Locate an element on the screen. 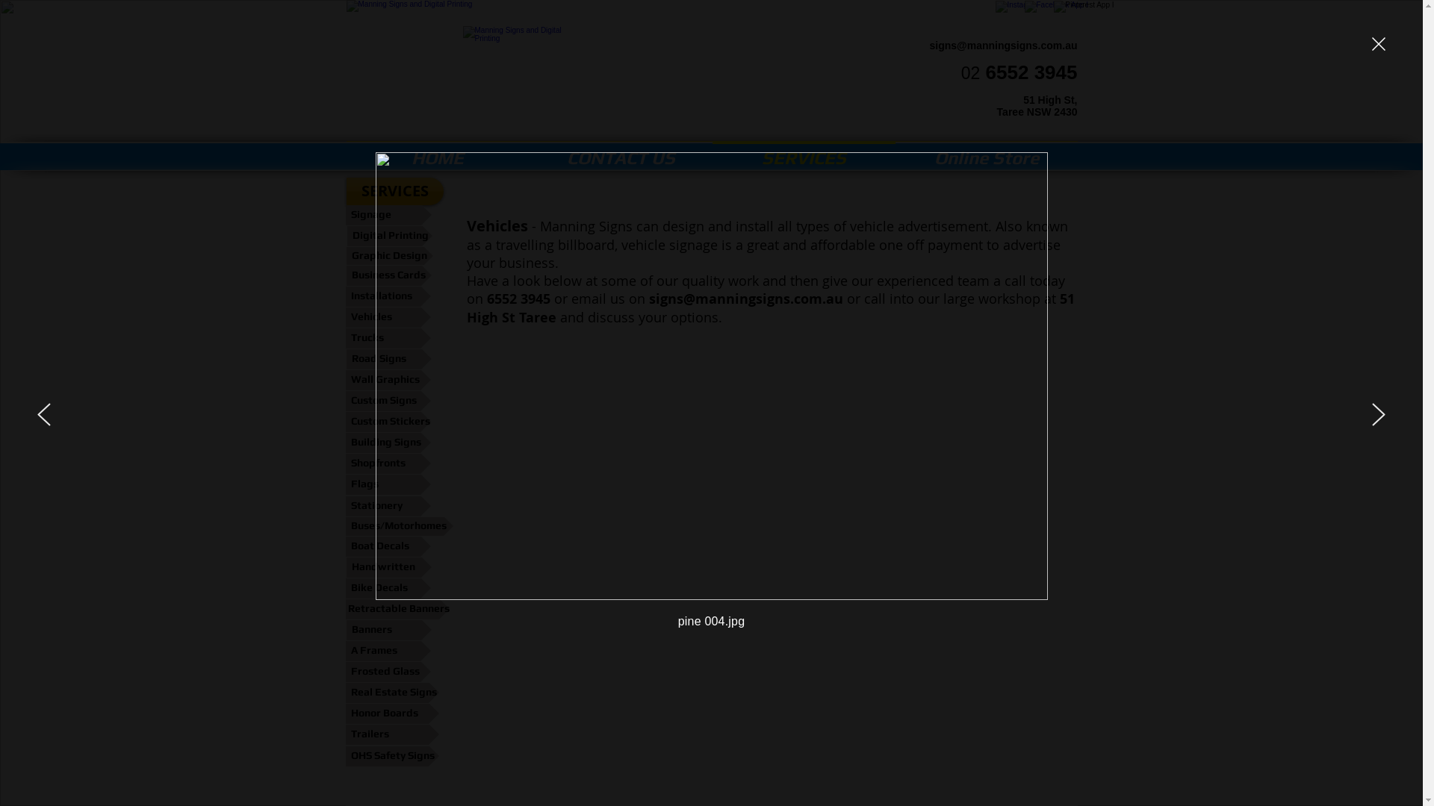 This screenshot has width=1434, height=806. Shopfronts is located at coordinates (388, 463).